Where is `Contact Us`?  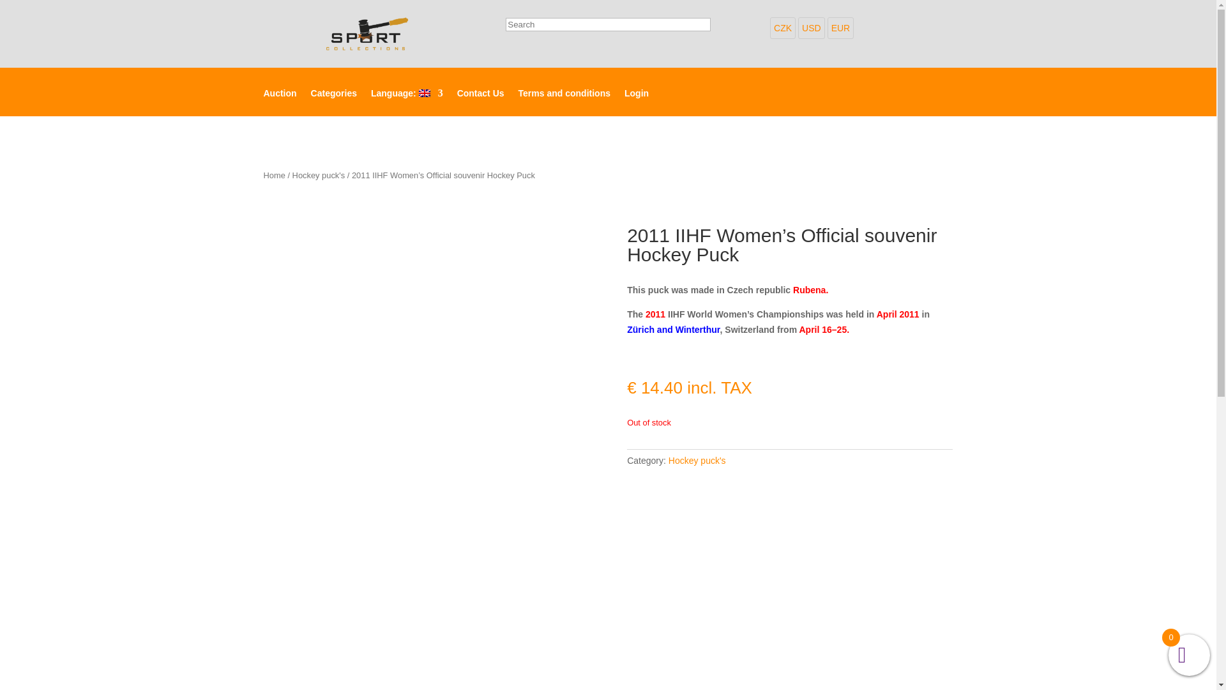
Contact Us is located at coordinates (480, 102).